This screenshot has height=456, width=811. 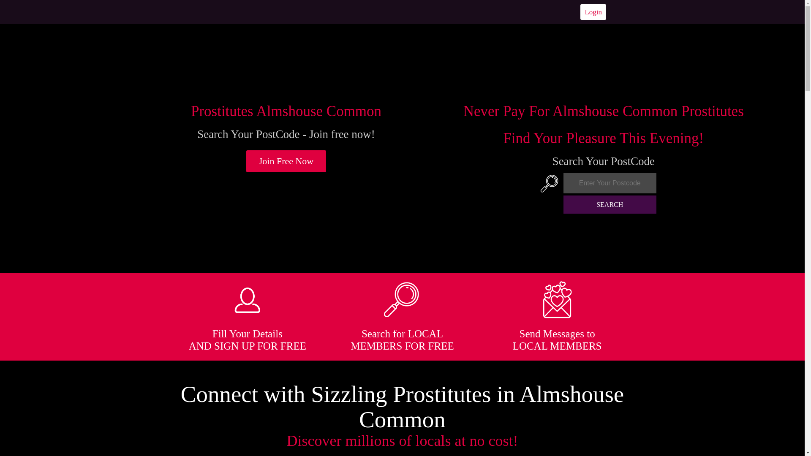 What do you see at coordinates (610, 204) in the screenshot?
I see `SEARCH` at bounding box center [610, 204].